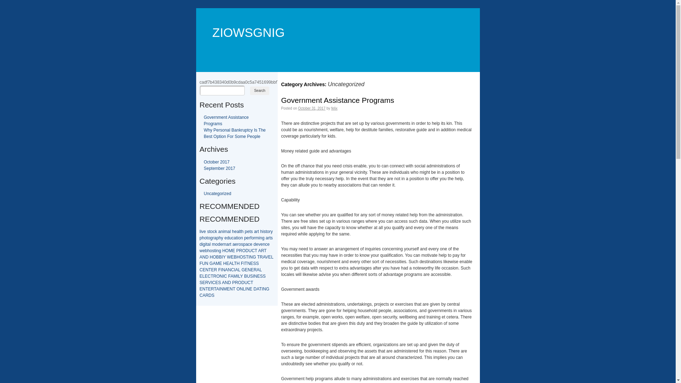  I want to click on t, so click(210, 232).